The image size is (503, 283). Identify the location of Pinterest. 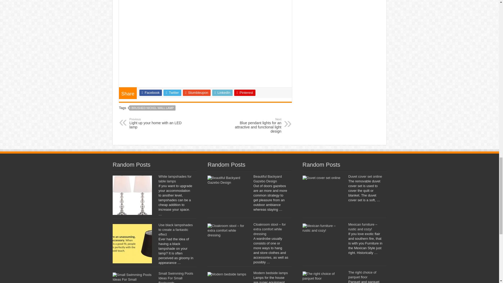
(245, 93).